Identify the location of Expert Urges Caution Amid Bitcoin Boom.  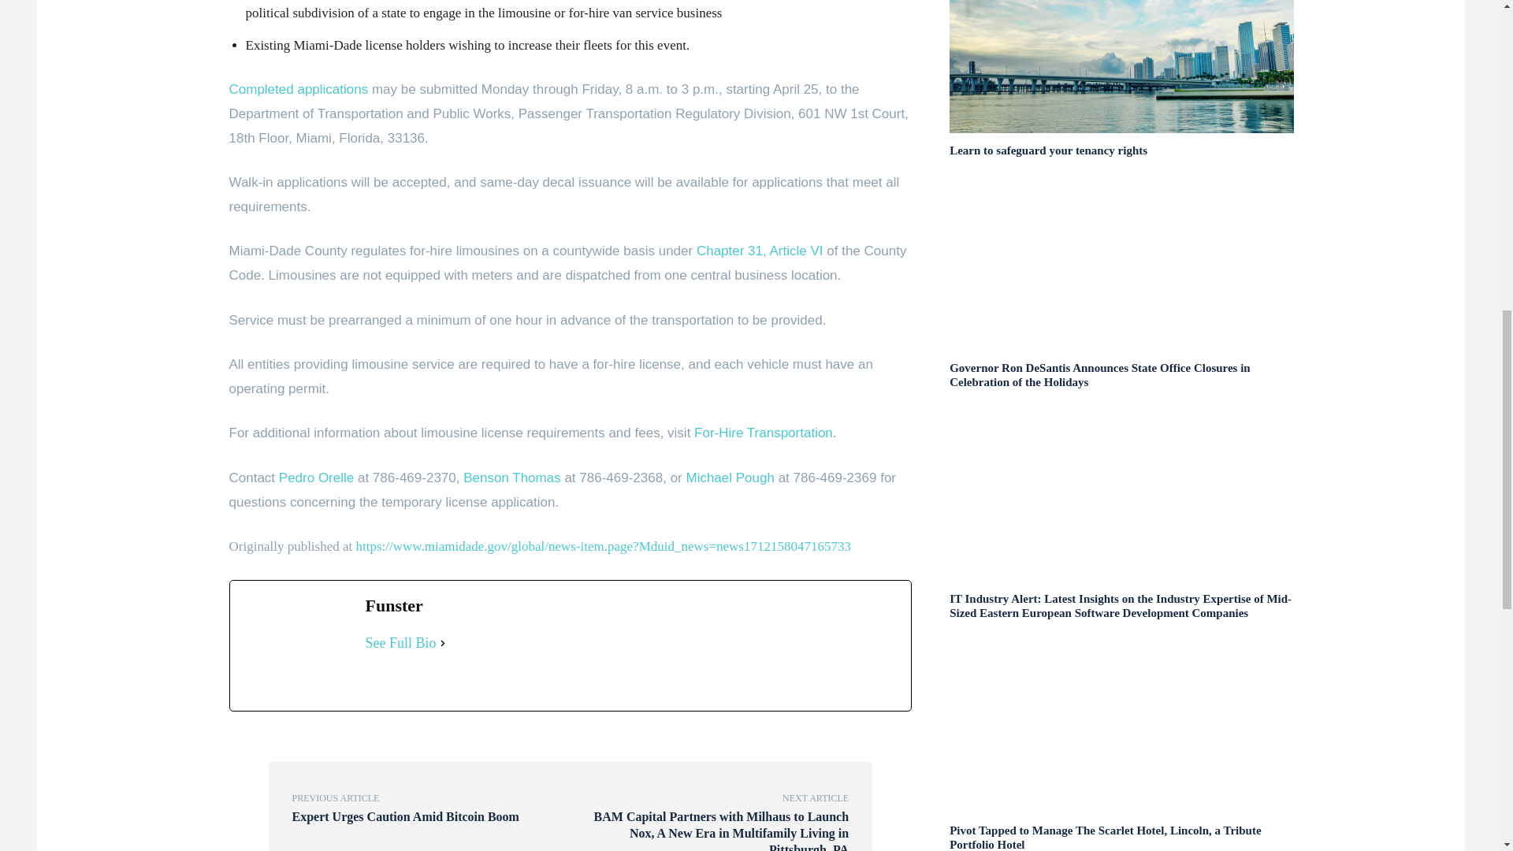
(405, 816).